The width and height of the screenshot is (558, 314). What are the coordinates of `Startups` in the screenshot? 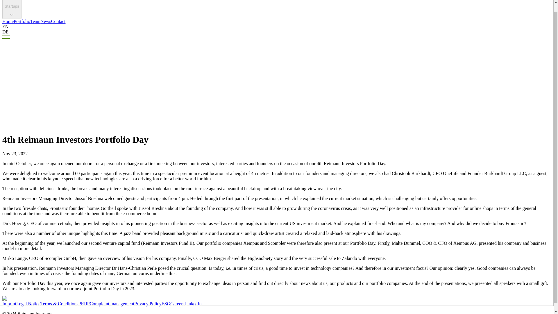 It's located at (12, 9).